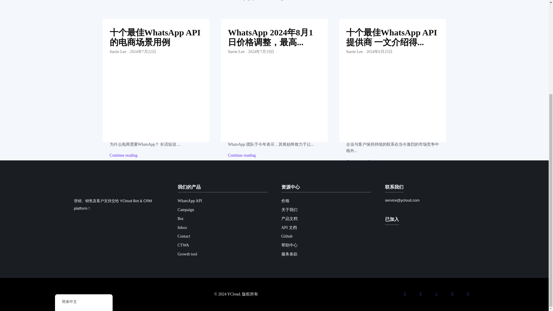 The width and height of the screenshot is (553, 311). What do you see at coordinates (222, 228) in the screenshot?
I see `Inbox` at bounding box center [222, 228].